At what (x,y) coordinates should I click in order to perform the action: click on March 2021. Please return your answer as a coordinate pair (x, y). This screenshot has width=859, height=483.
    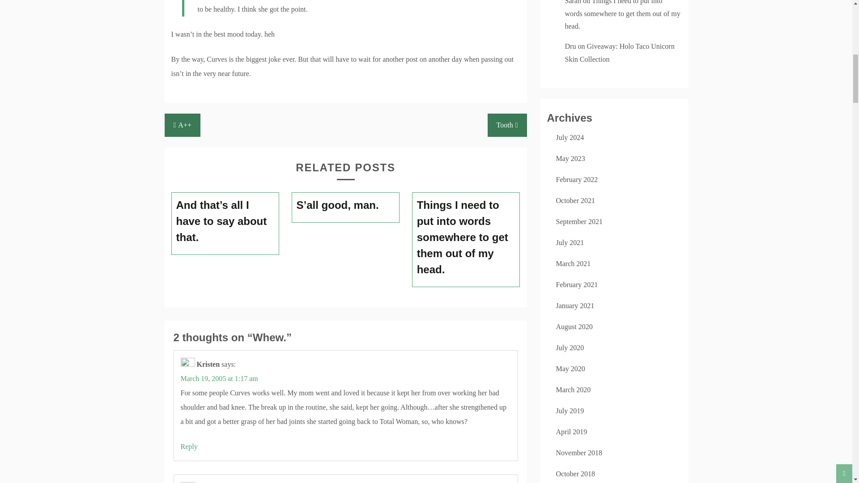
    Looking at the image, I should click on (573, 264).